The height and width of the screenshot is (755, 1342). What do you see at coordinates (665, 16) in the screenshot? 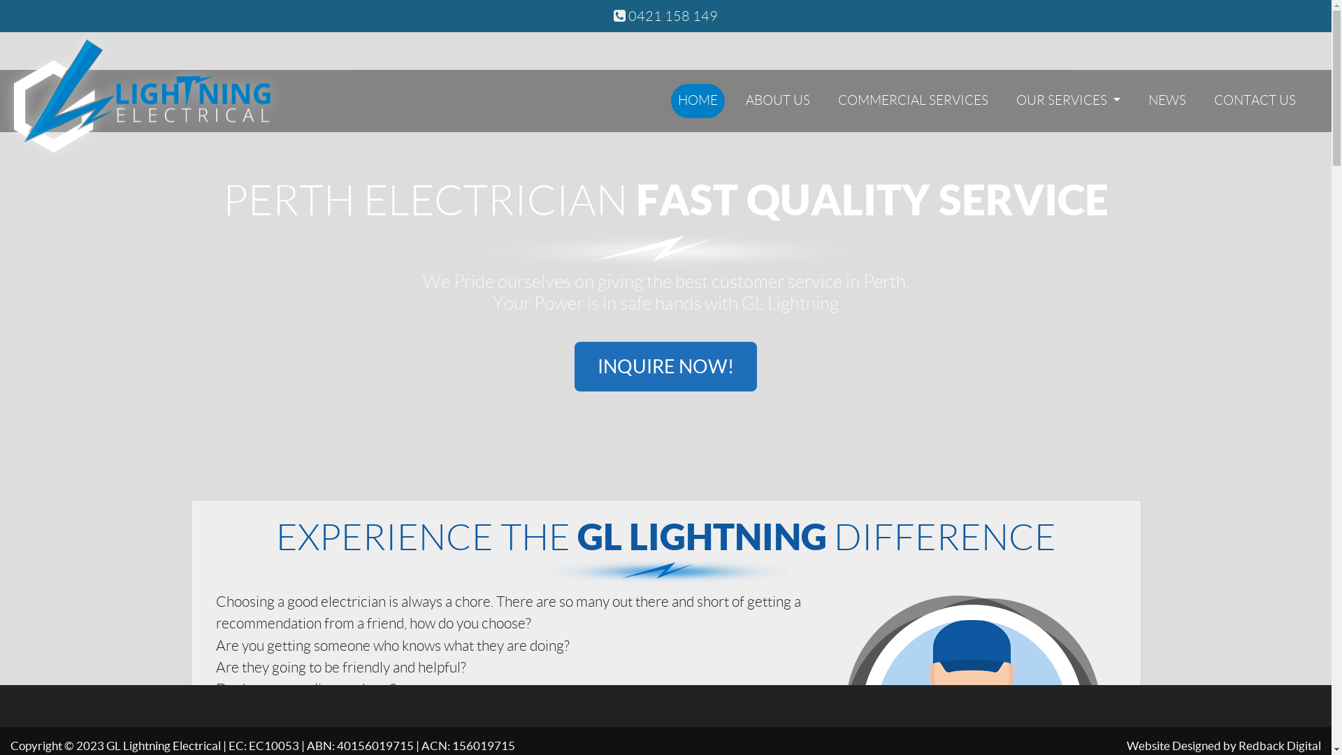
I see `0421 158 149` at bounding box center [665, 16].